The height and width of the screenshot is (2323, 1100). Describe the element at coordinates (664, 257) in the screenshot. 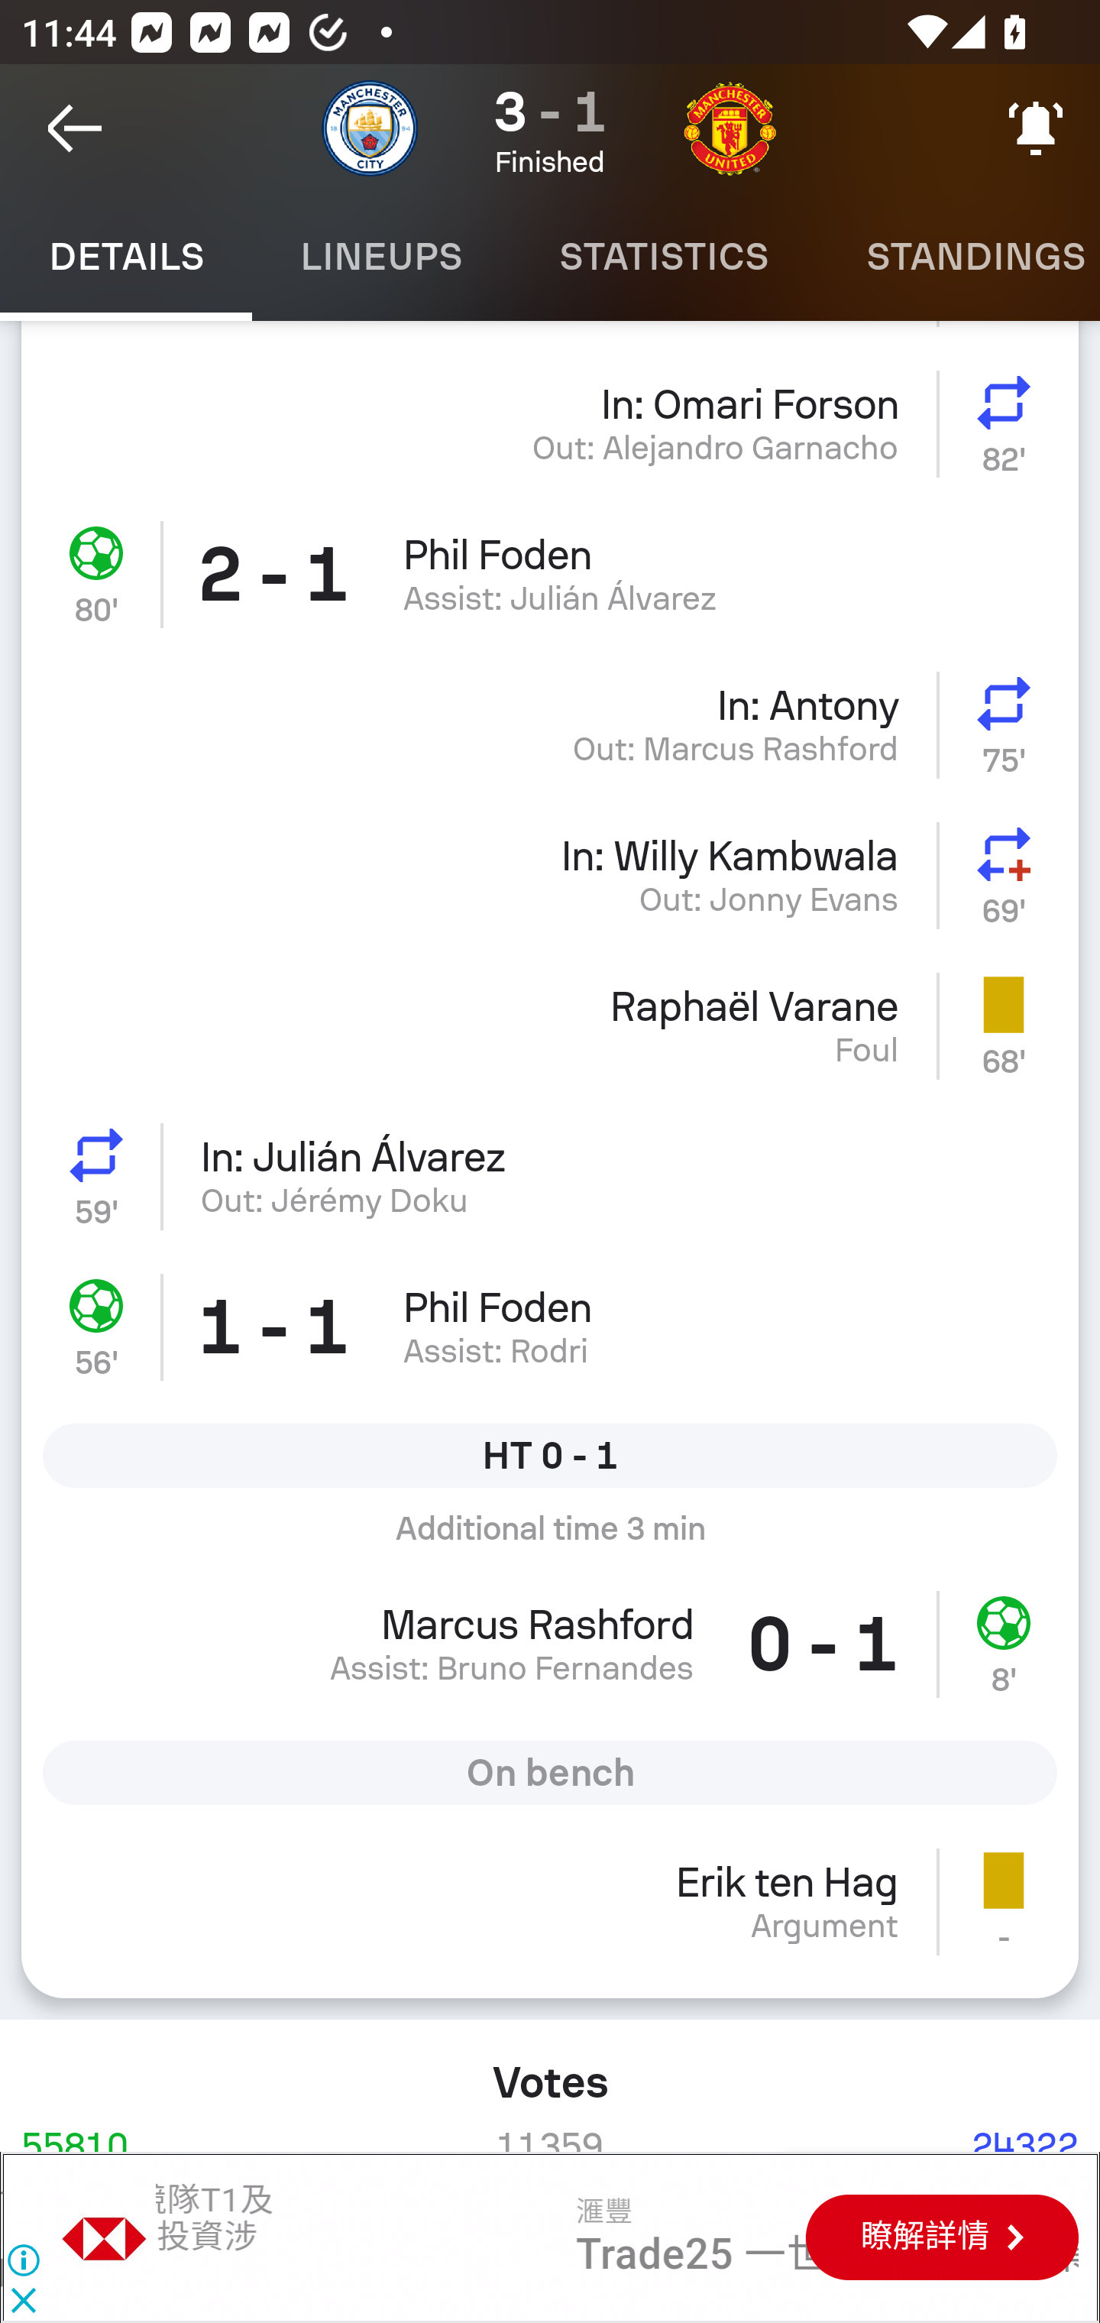

I see `Statistics STATISTICS` at that location.